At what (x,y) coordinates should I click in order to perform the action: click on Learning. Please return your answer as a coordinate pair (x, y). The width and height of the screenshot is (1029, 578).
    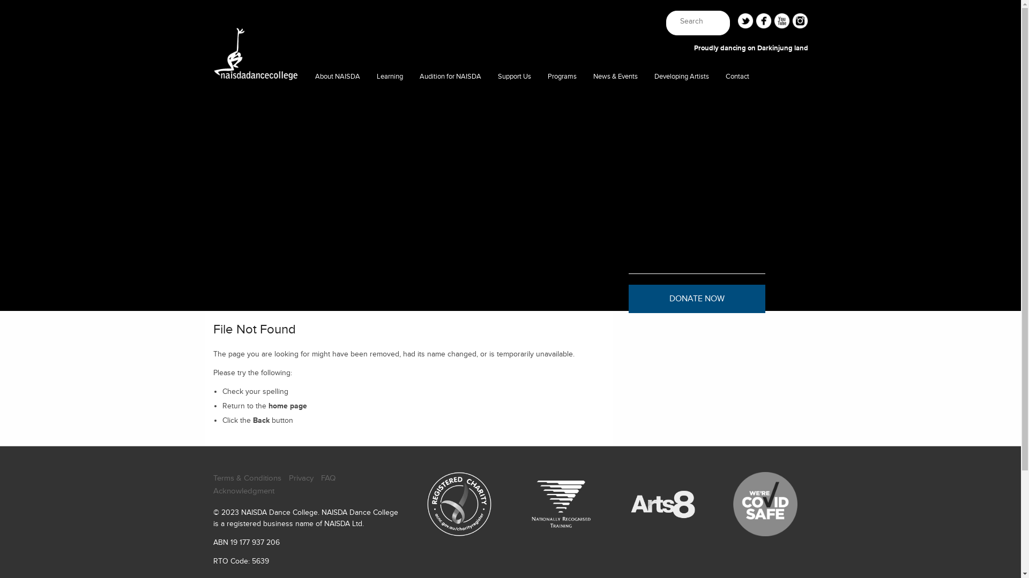
    Looking at the image, I should click on (390, 77).